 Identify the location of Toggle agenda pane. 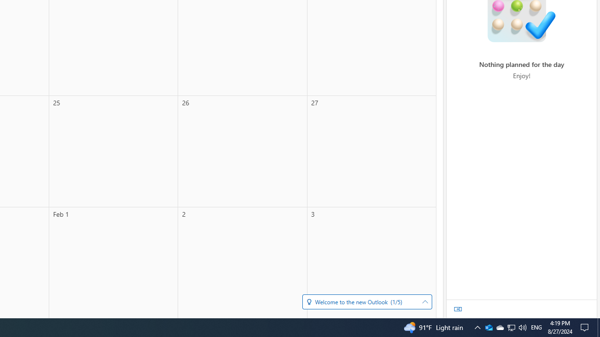
(458, 309).